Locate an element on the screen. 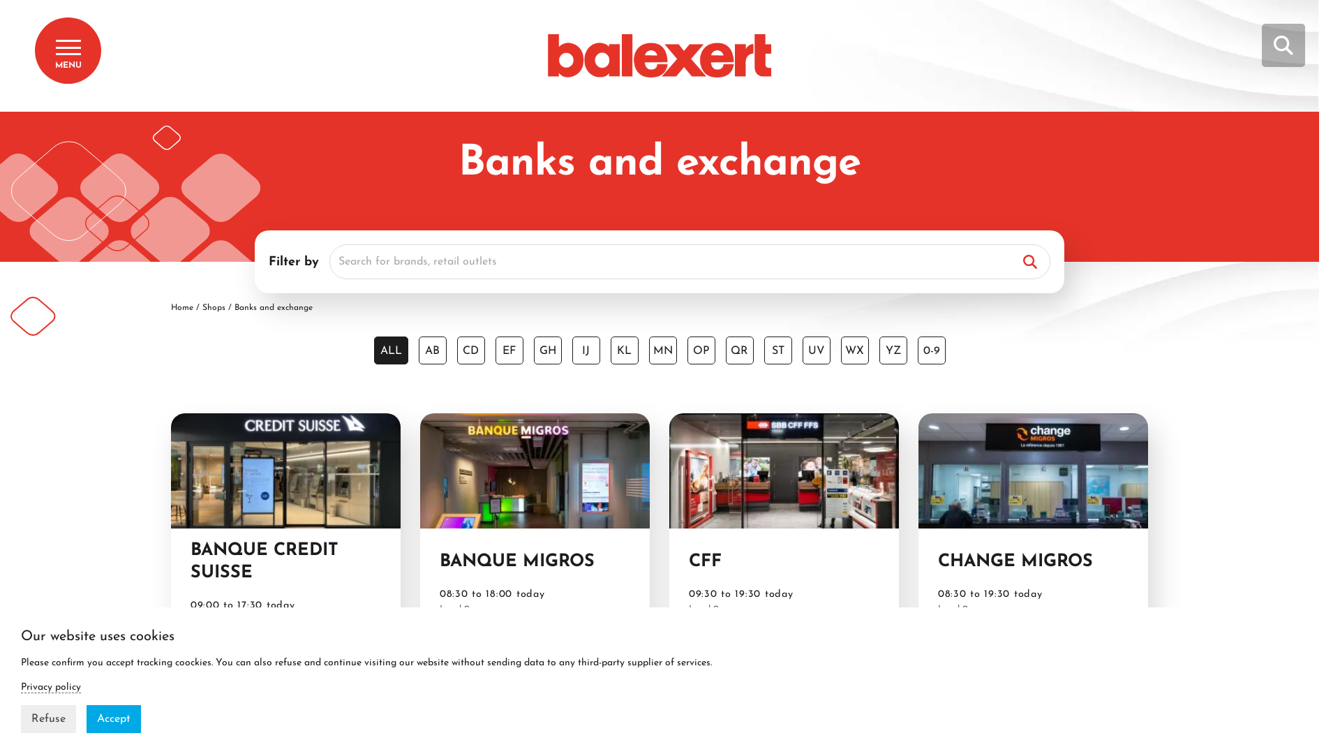 The height and width of the screenshot is (754, 1340). Refuse is located at coordinates (49, 719).